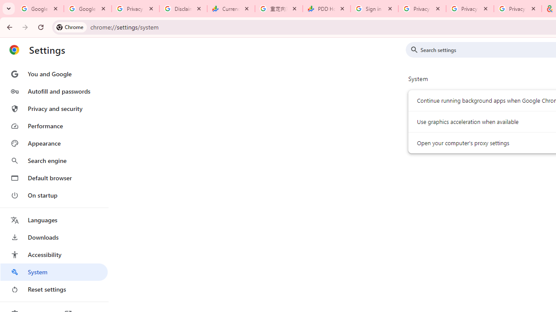 This screenshot has height=312, width=556. What do you see at coordinates (231, 9) in the screenshot?
I see `Currencies - Google Finance` at bounding box center [231, 9].